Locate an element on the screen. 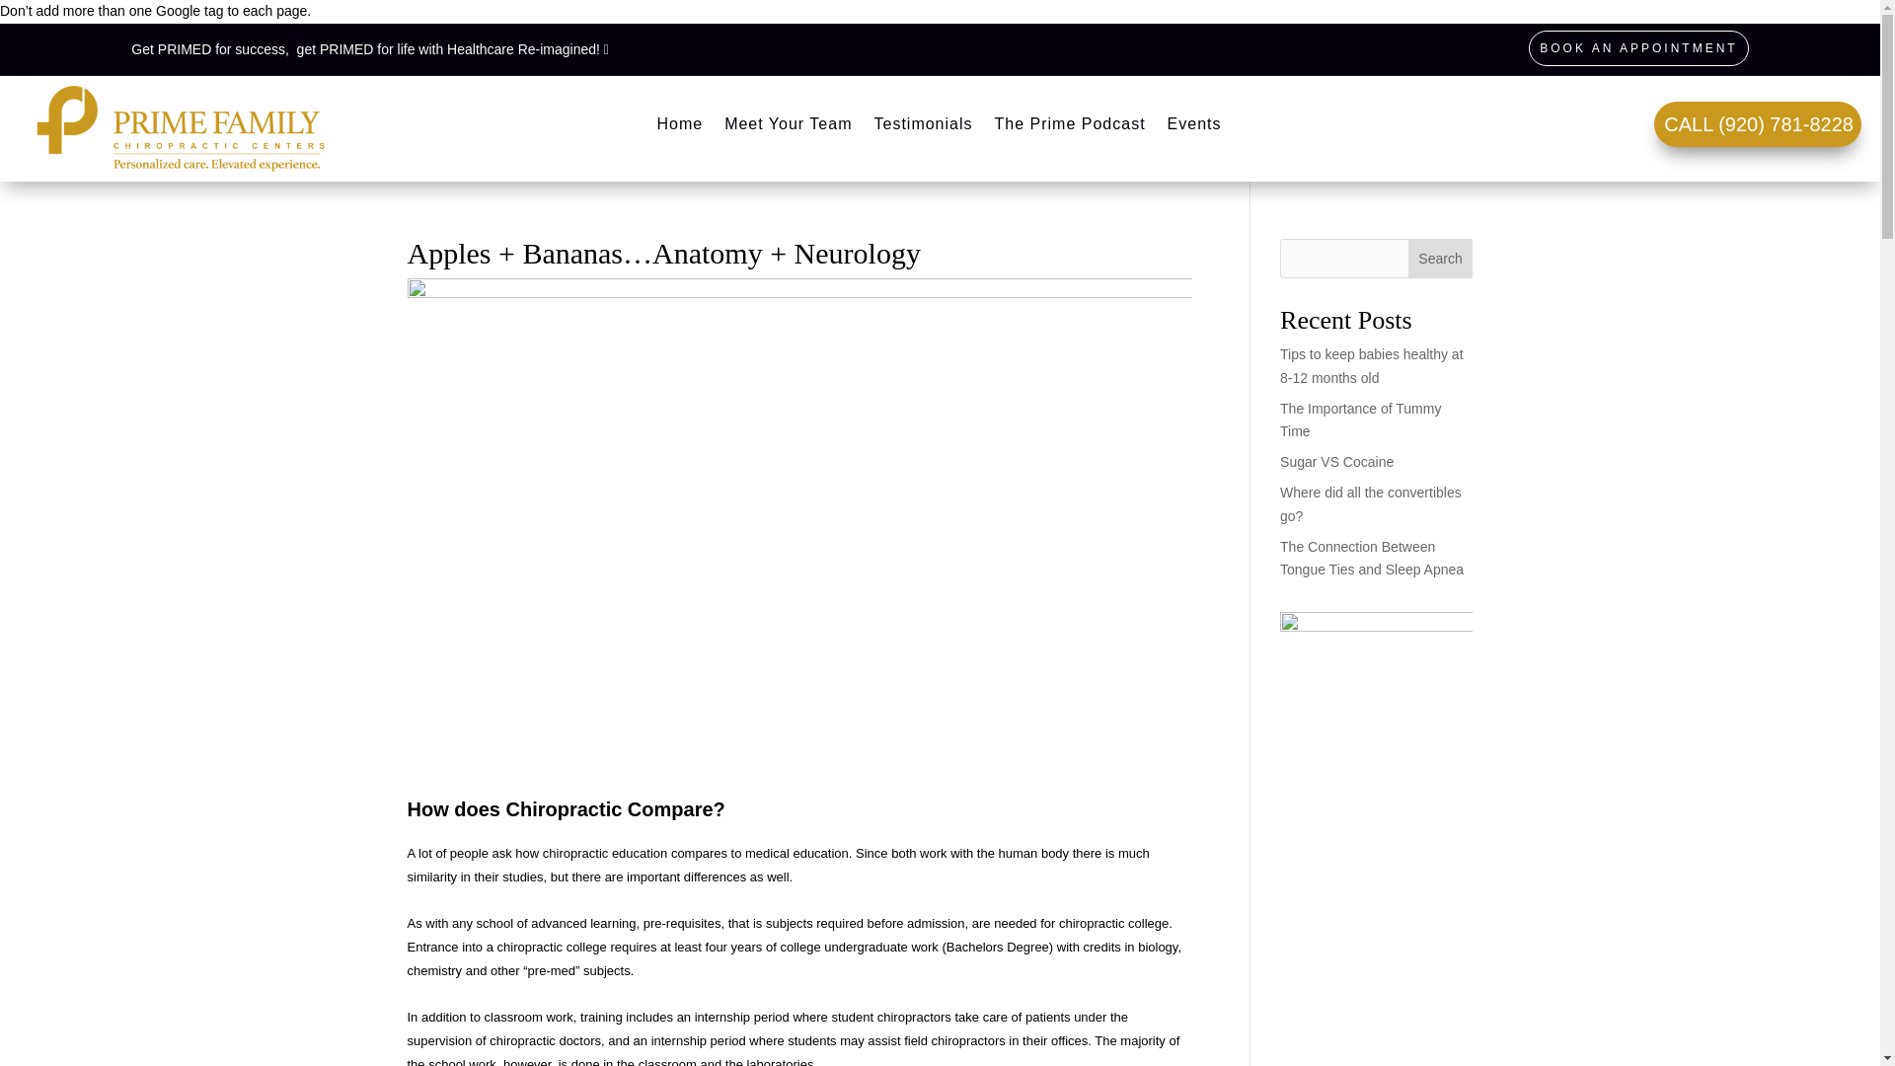  prime family gold logo is located at coordinates (181, 128).